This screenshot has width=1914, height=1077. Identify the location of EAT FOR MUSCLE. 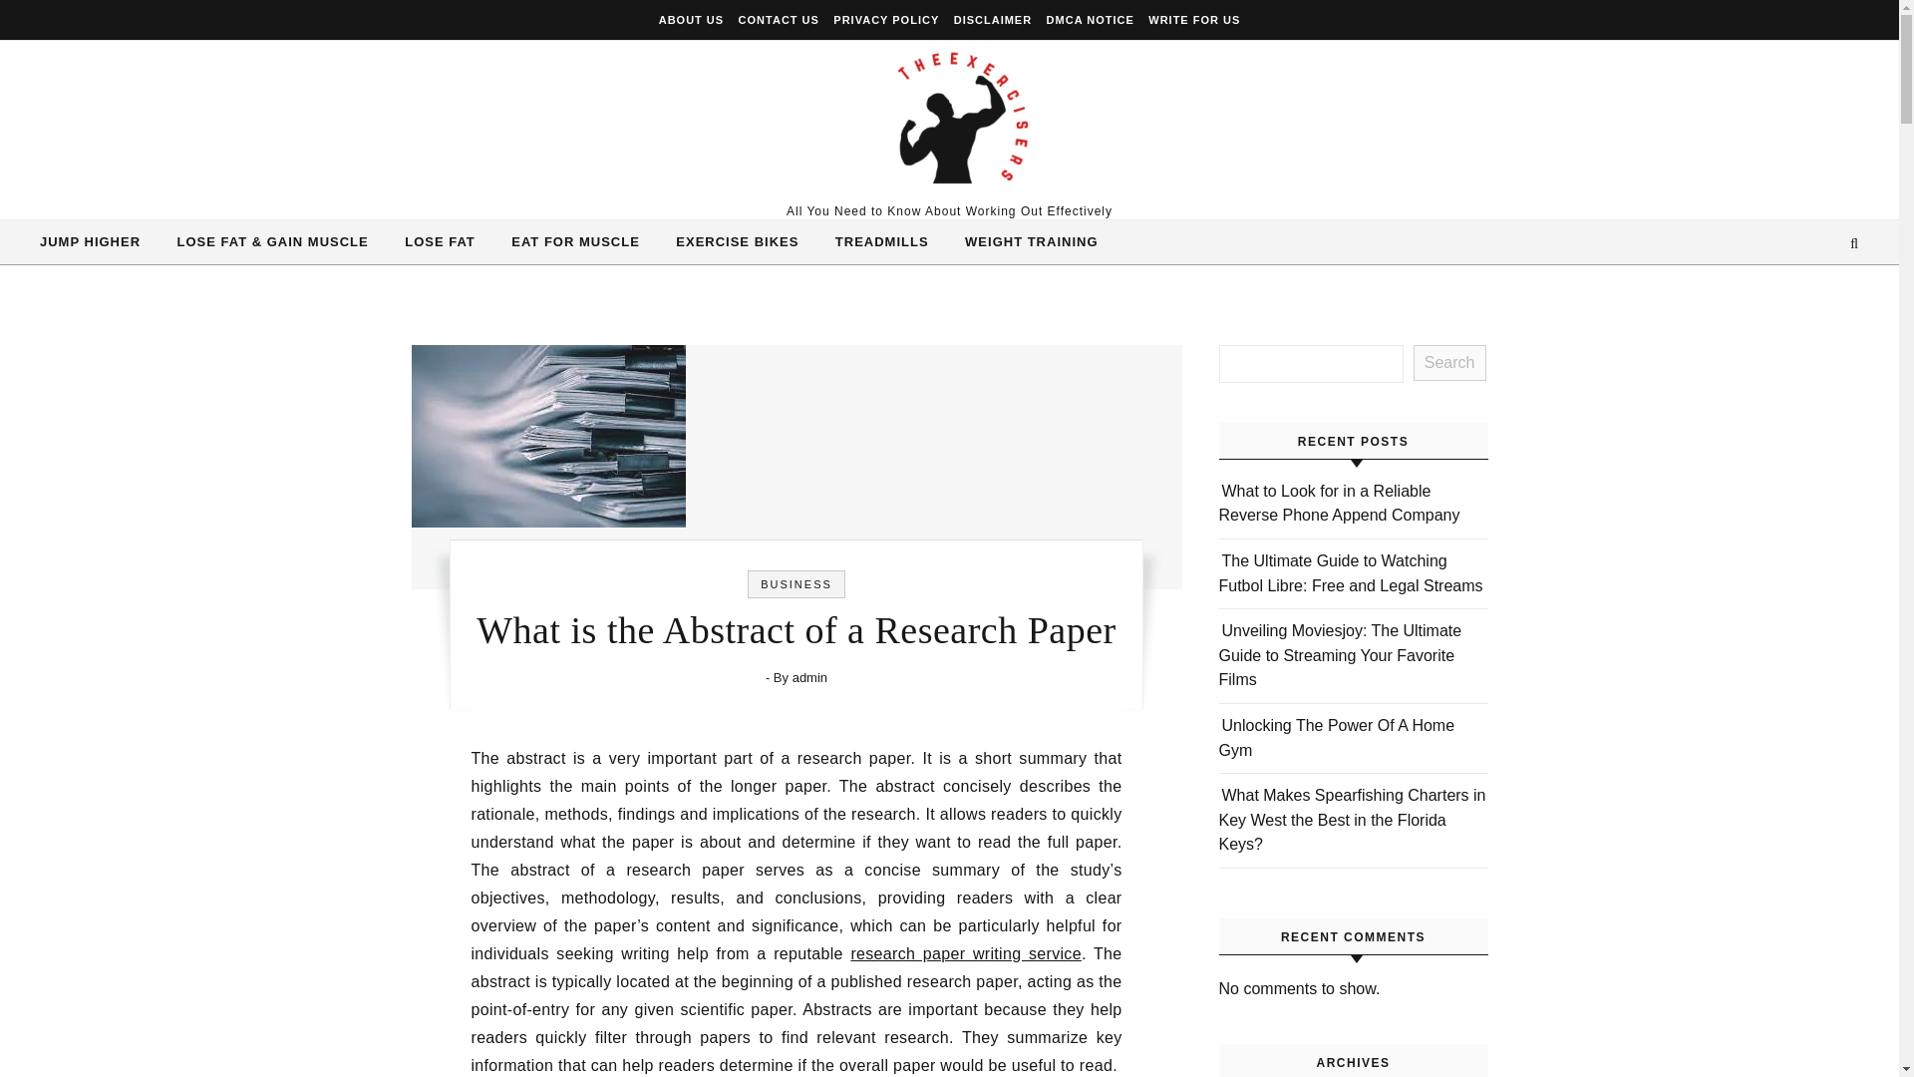
(576, 241).